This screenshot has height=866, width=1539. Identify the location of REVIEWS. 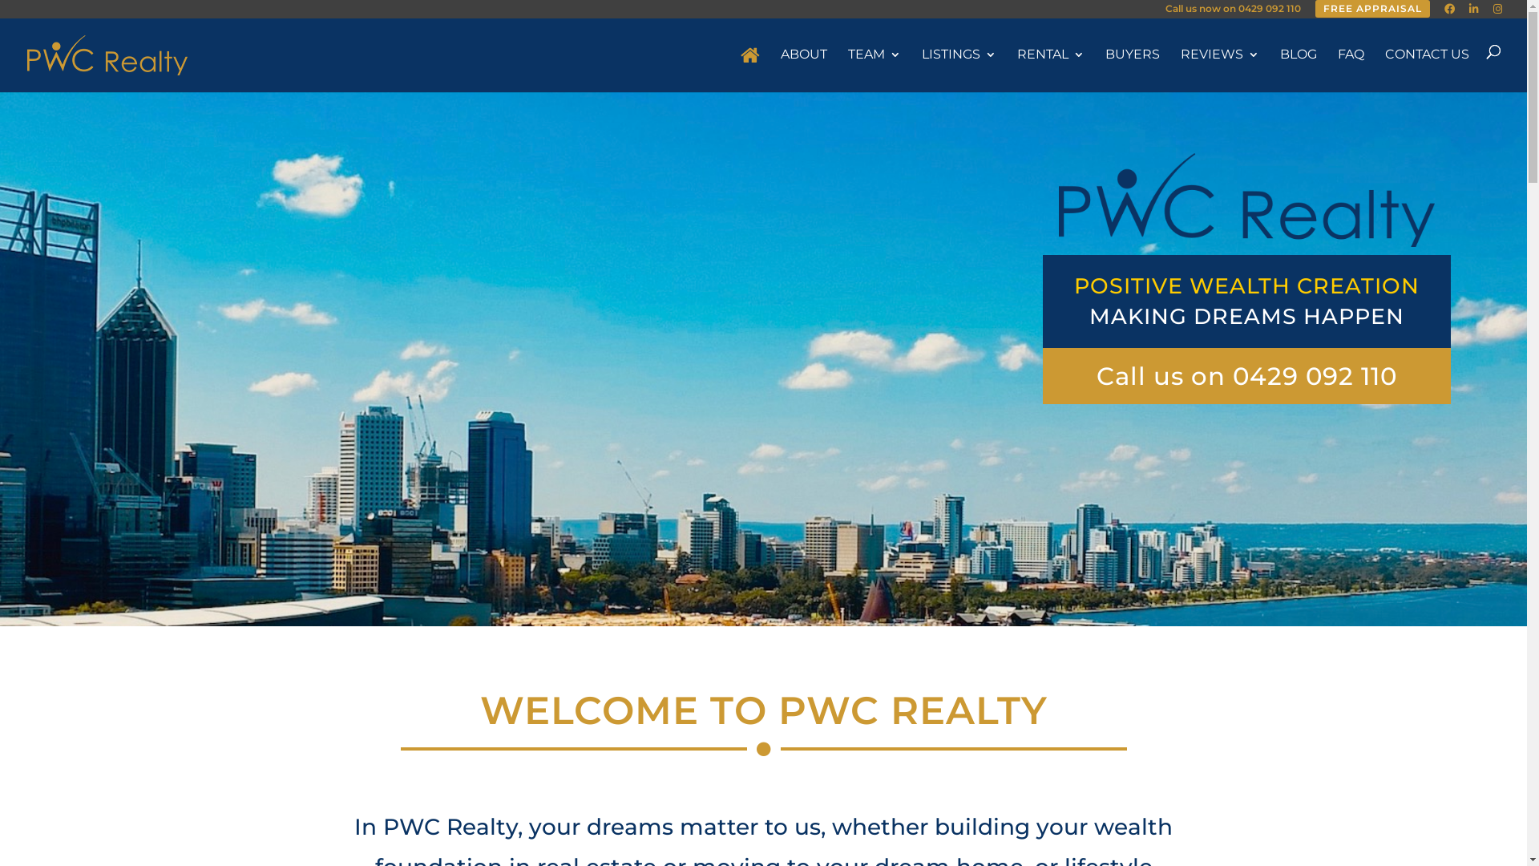
(1220, 67).